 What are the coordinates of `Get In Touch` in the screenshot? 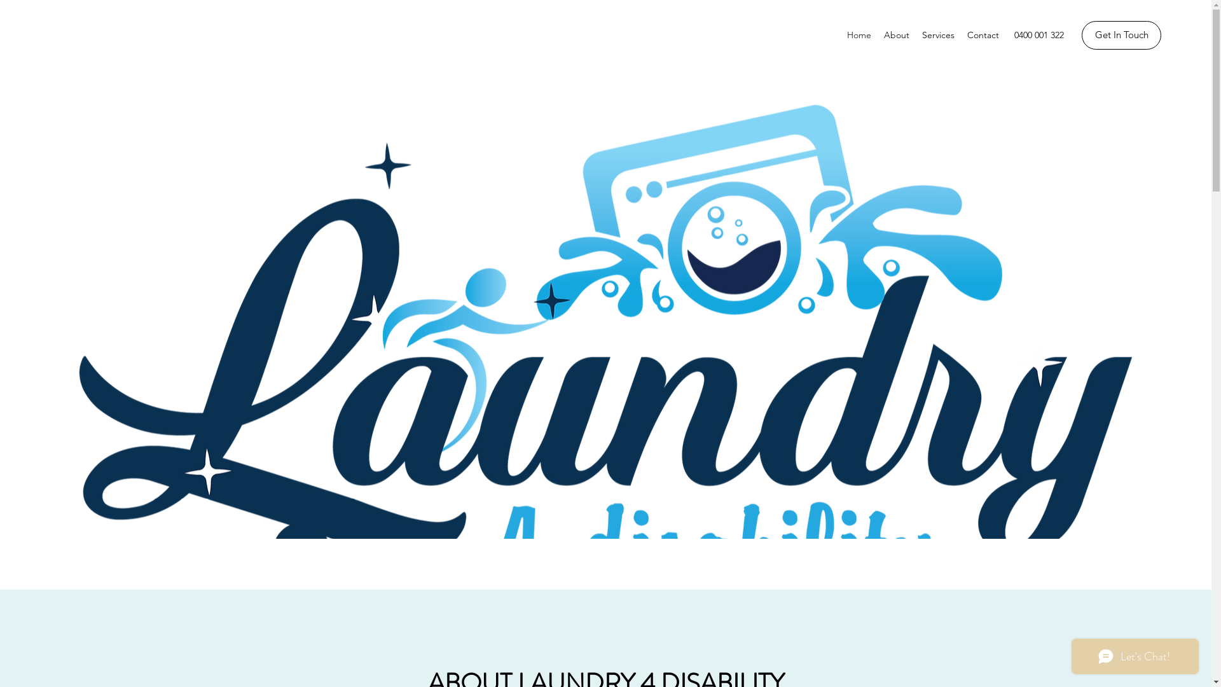 It's located at (1122, 35).